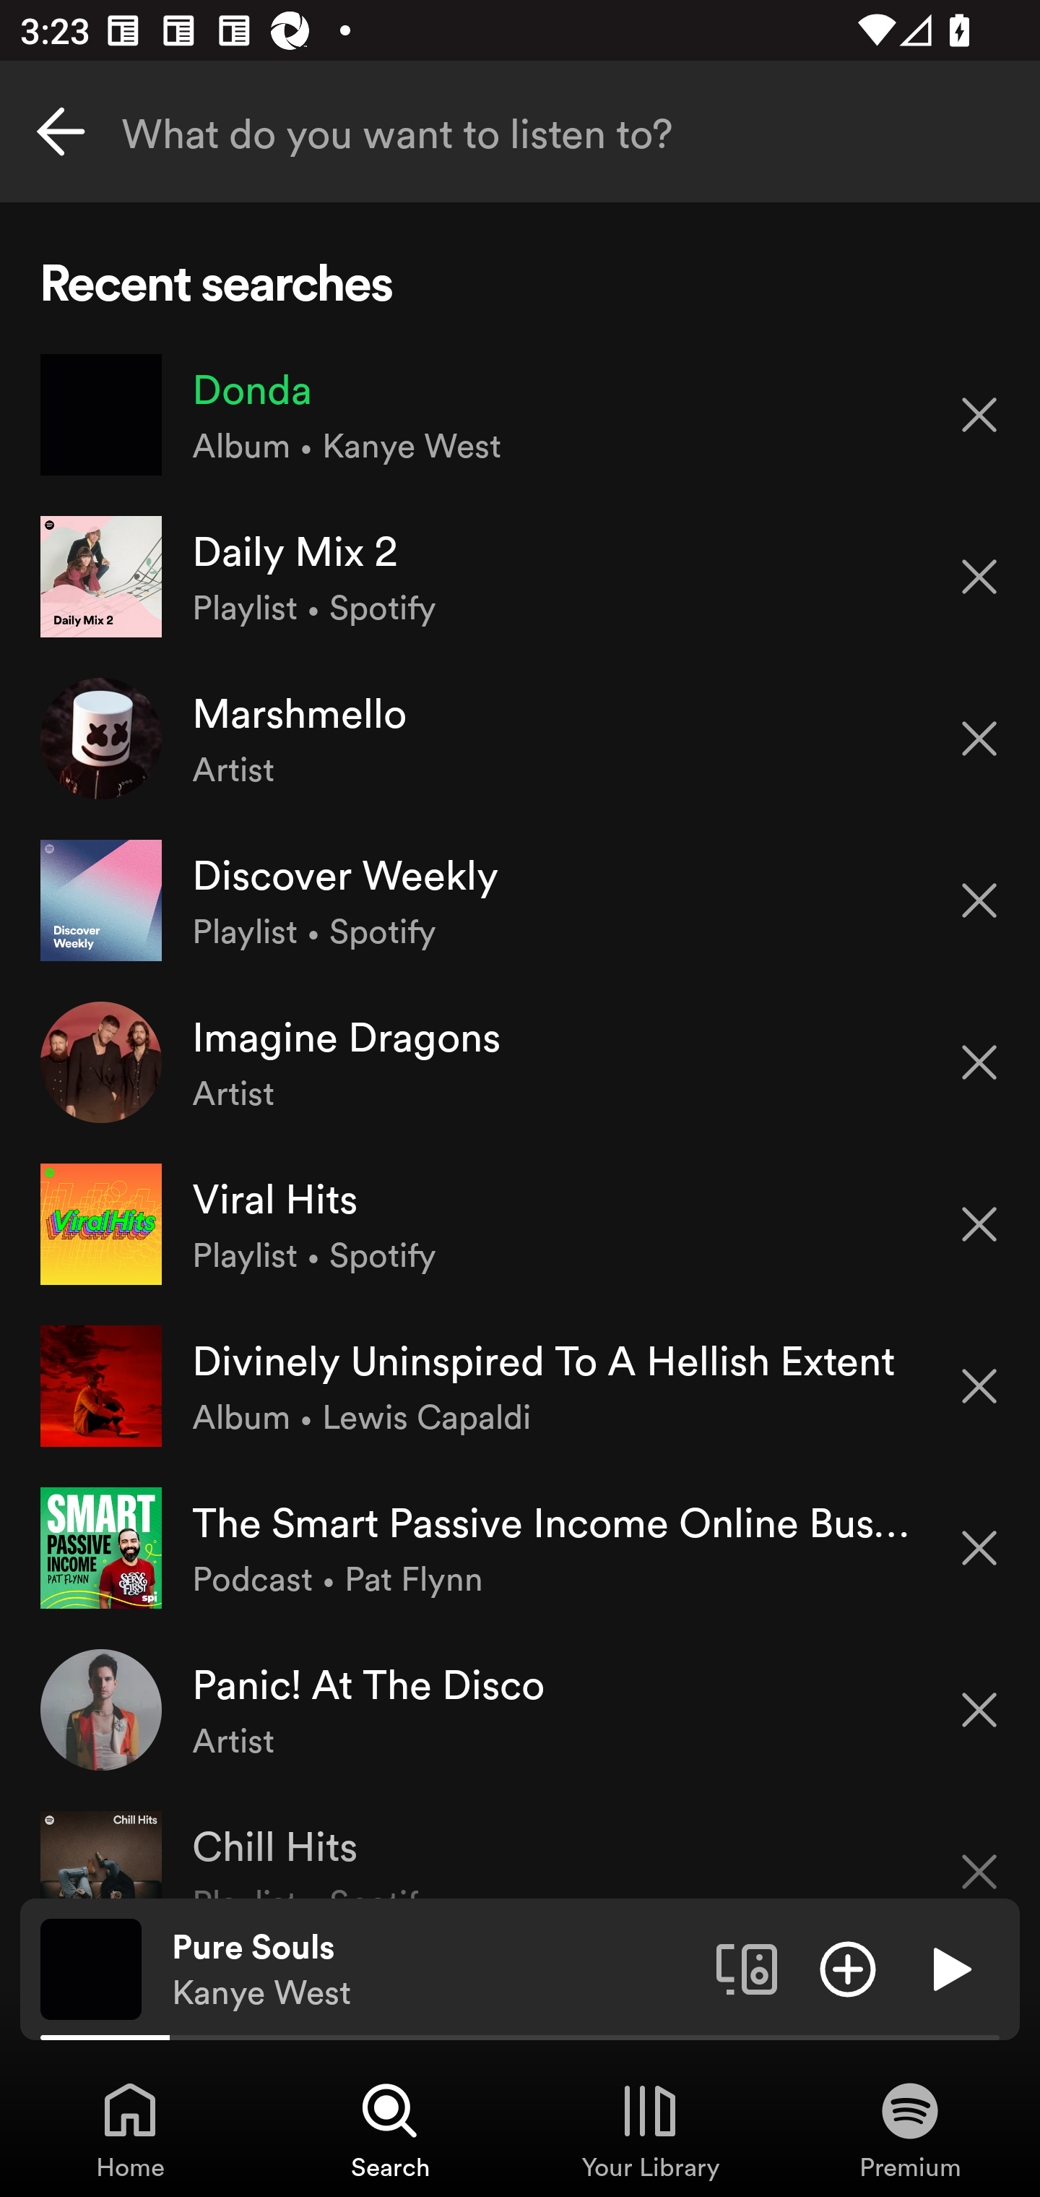 Image resolution: width=1040 pixels, height=2197 pixels. Describe the element at coordinates (520, 900) in the screenshot. I see `Discover Weekly Playlist • Spotify Remove` at that location.